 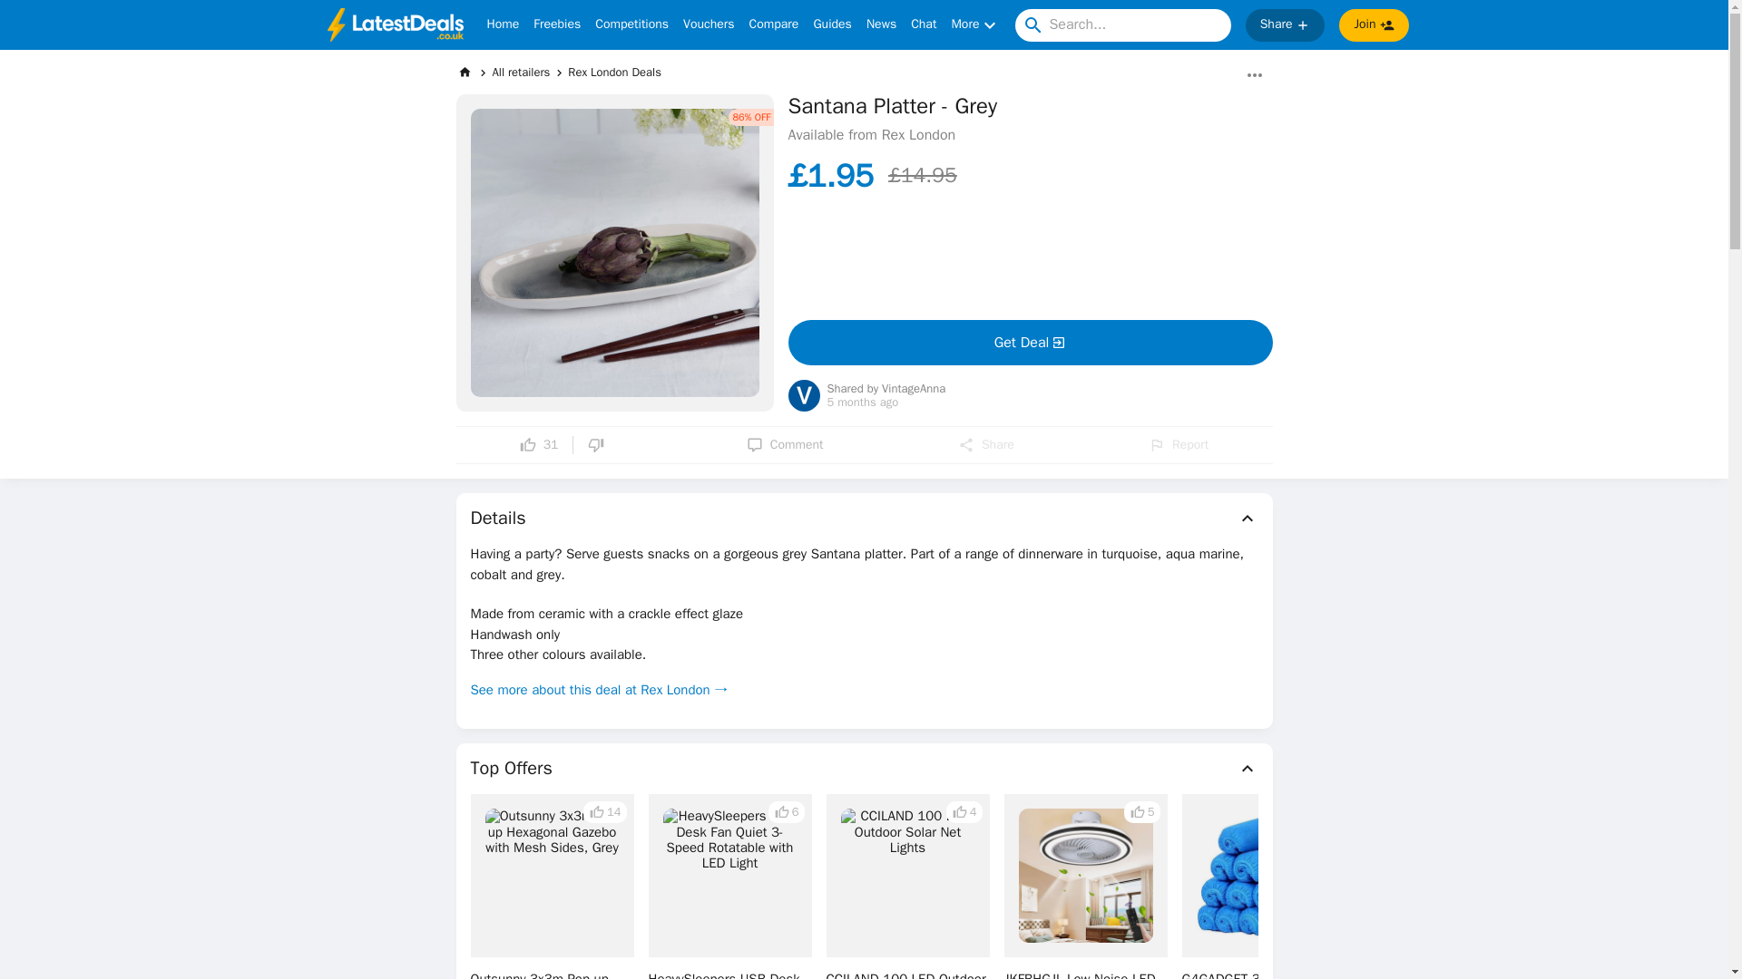 What do you see at coordinates (832, 25) in the screenshot?
I see `Guides` at bounding box center [832, 25].